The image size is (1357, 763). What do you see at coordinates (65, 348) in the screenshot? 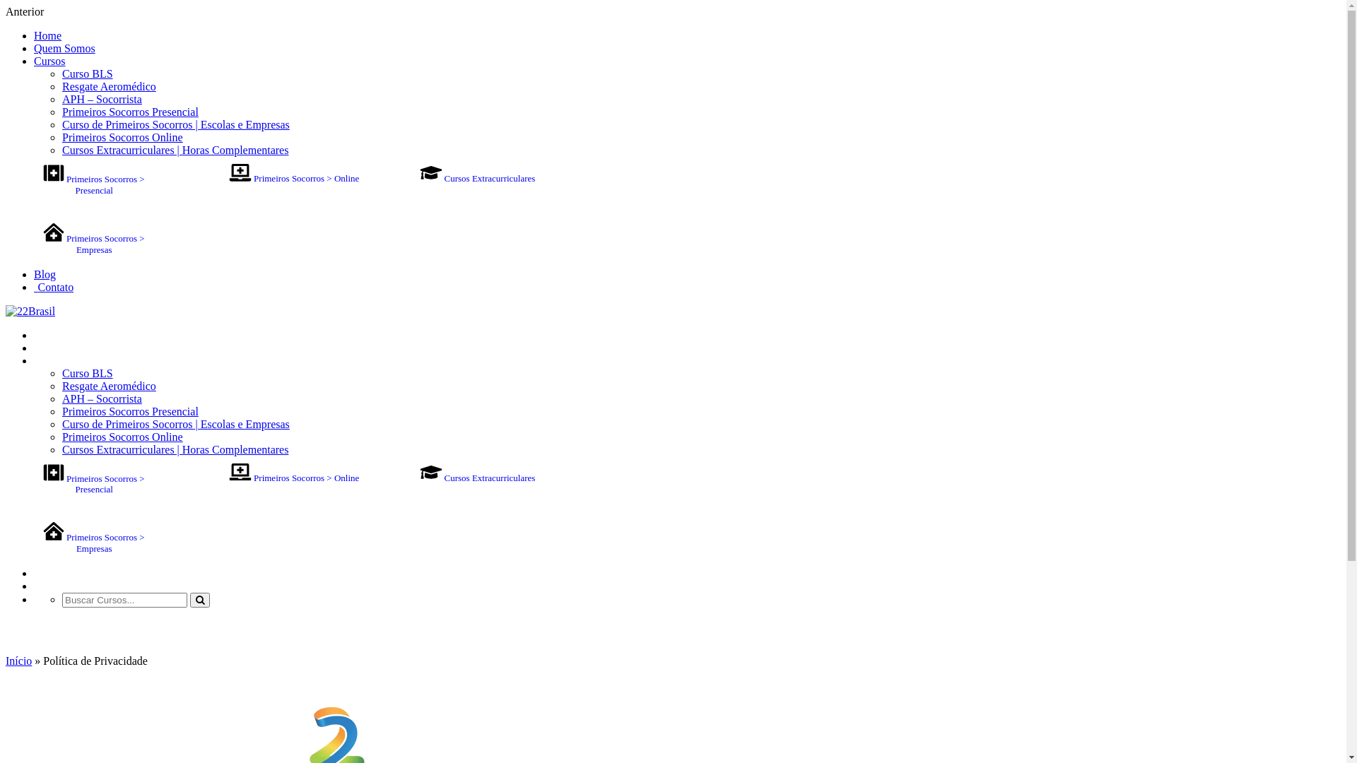
I see `Quem Somos` at bounding box center [65, 348].